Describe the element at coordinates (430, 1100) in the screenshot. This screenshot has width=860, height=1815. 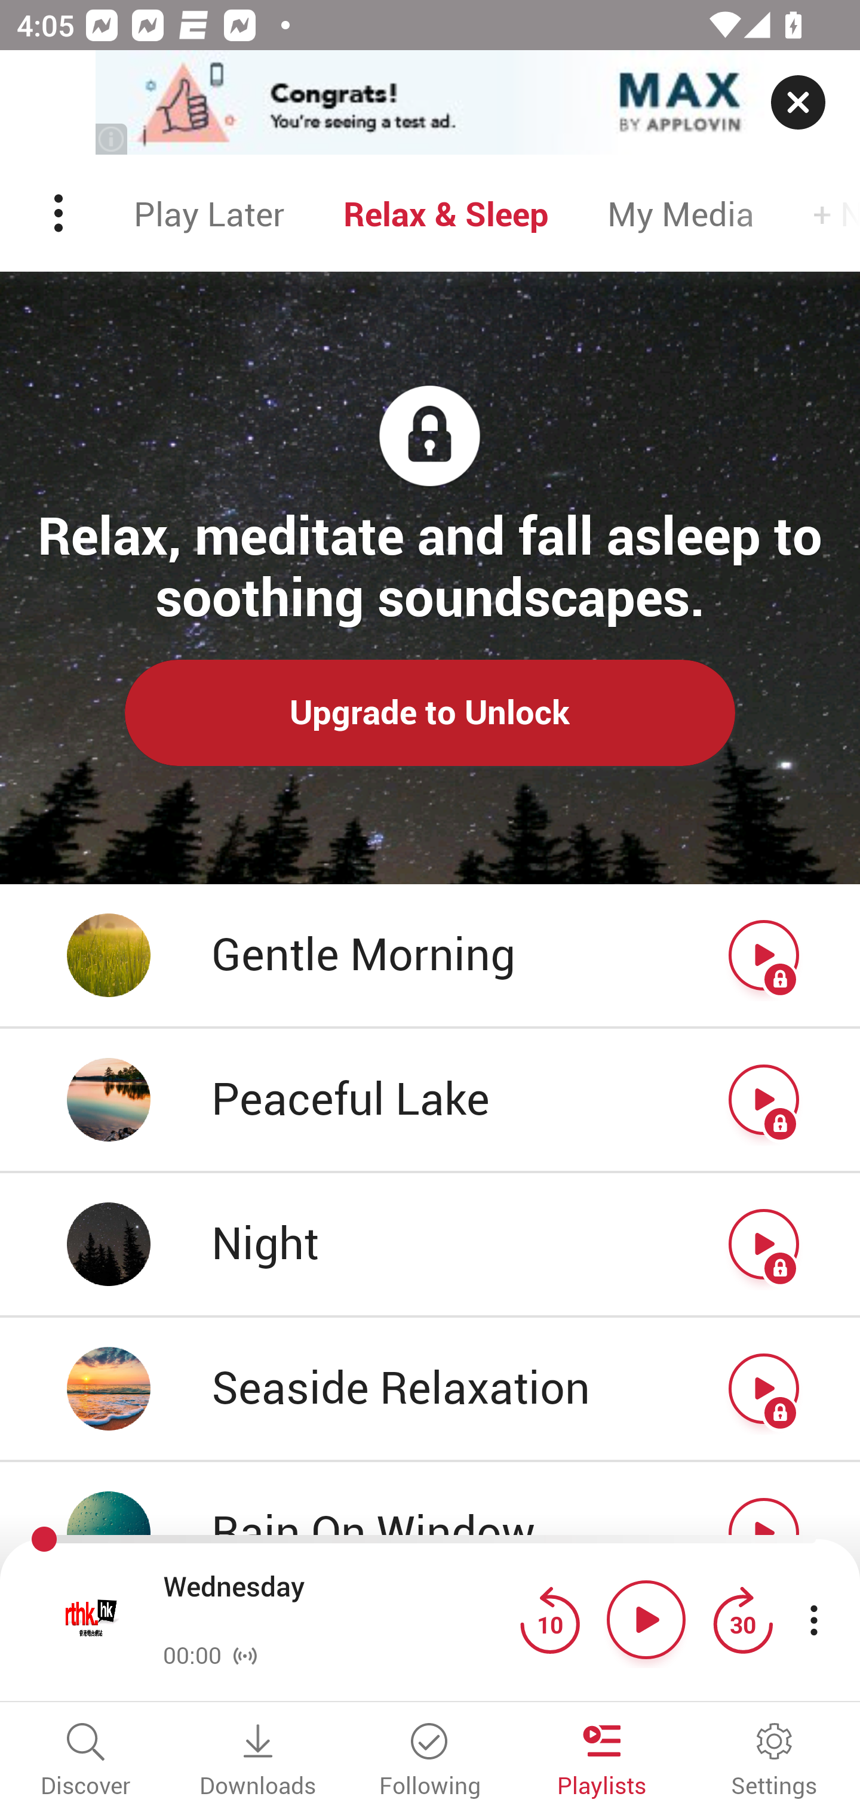
I see `Peaceful Lake Play button` at that location.